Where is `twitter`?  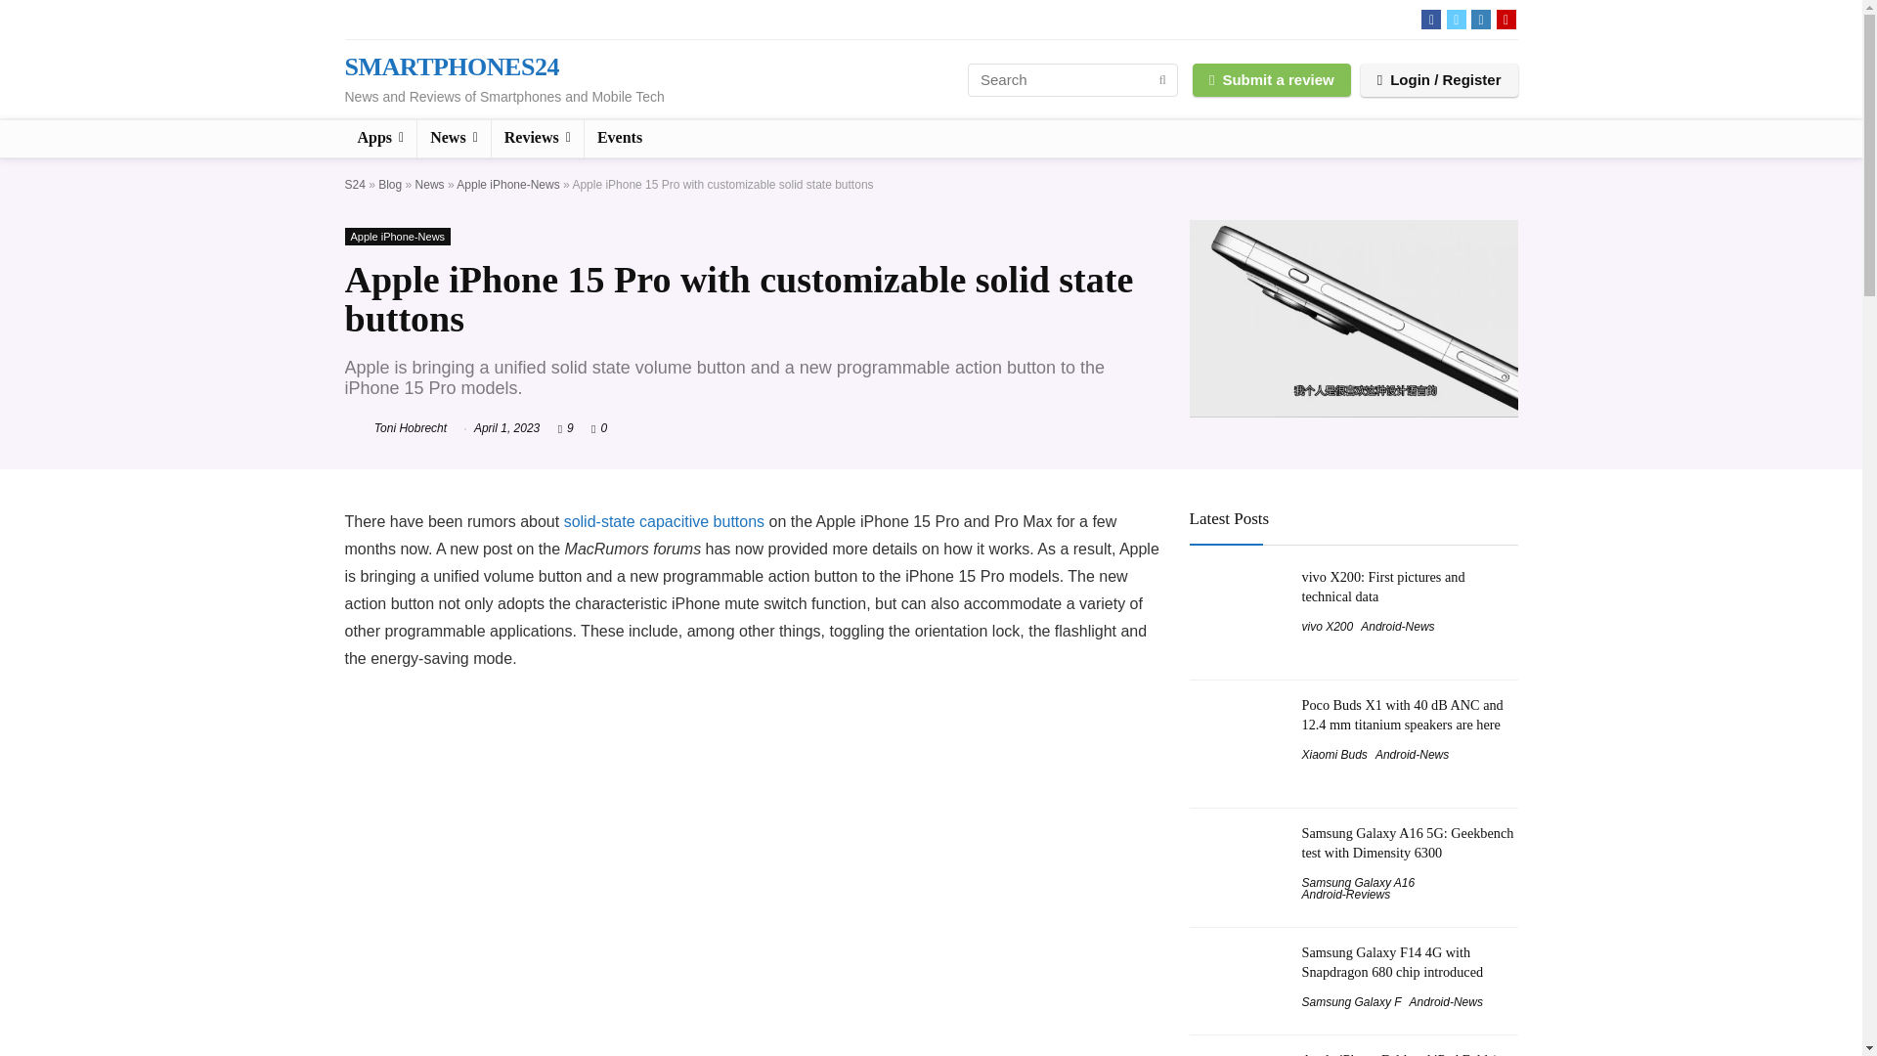
twitter is located at coordinates (1457, 20).